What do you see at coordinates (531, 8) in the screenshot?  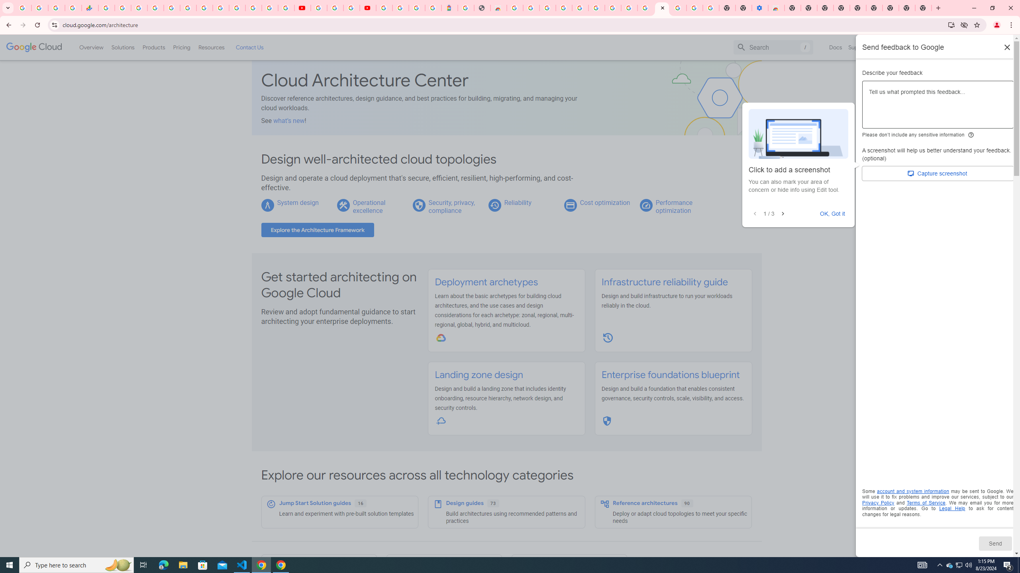 I see `Create your Google Account` at bounding box center [531, 8].